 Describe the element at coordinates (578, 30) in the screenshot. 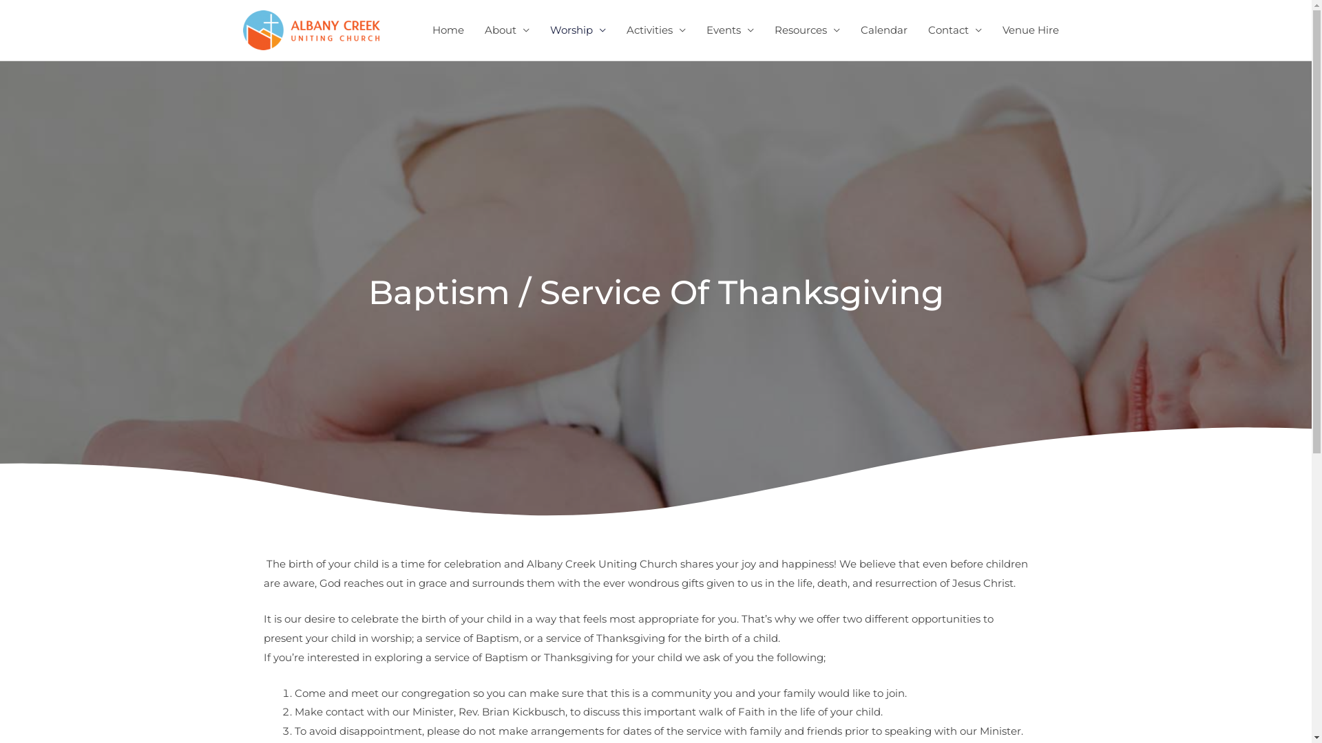

I see `Worship` at that location.